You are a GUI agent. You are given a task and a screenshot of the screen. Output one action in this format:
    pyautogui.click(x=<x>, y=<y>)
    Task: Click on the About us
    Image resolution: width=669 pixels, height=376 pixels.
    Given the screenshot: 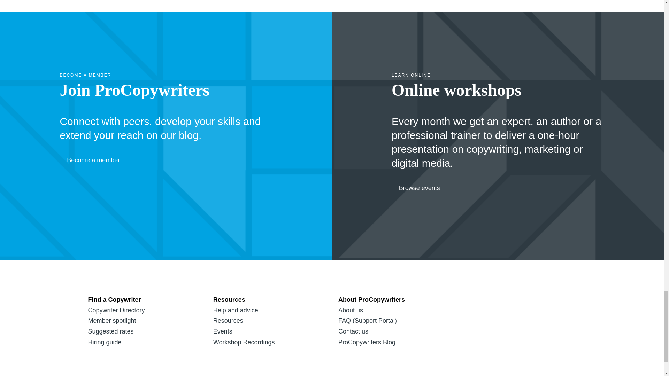 What is the action you would take?
    pyautogui.click(x=394, y=310)
    